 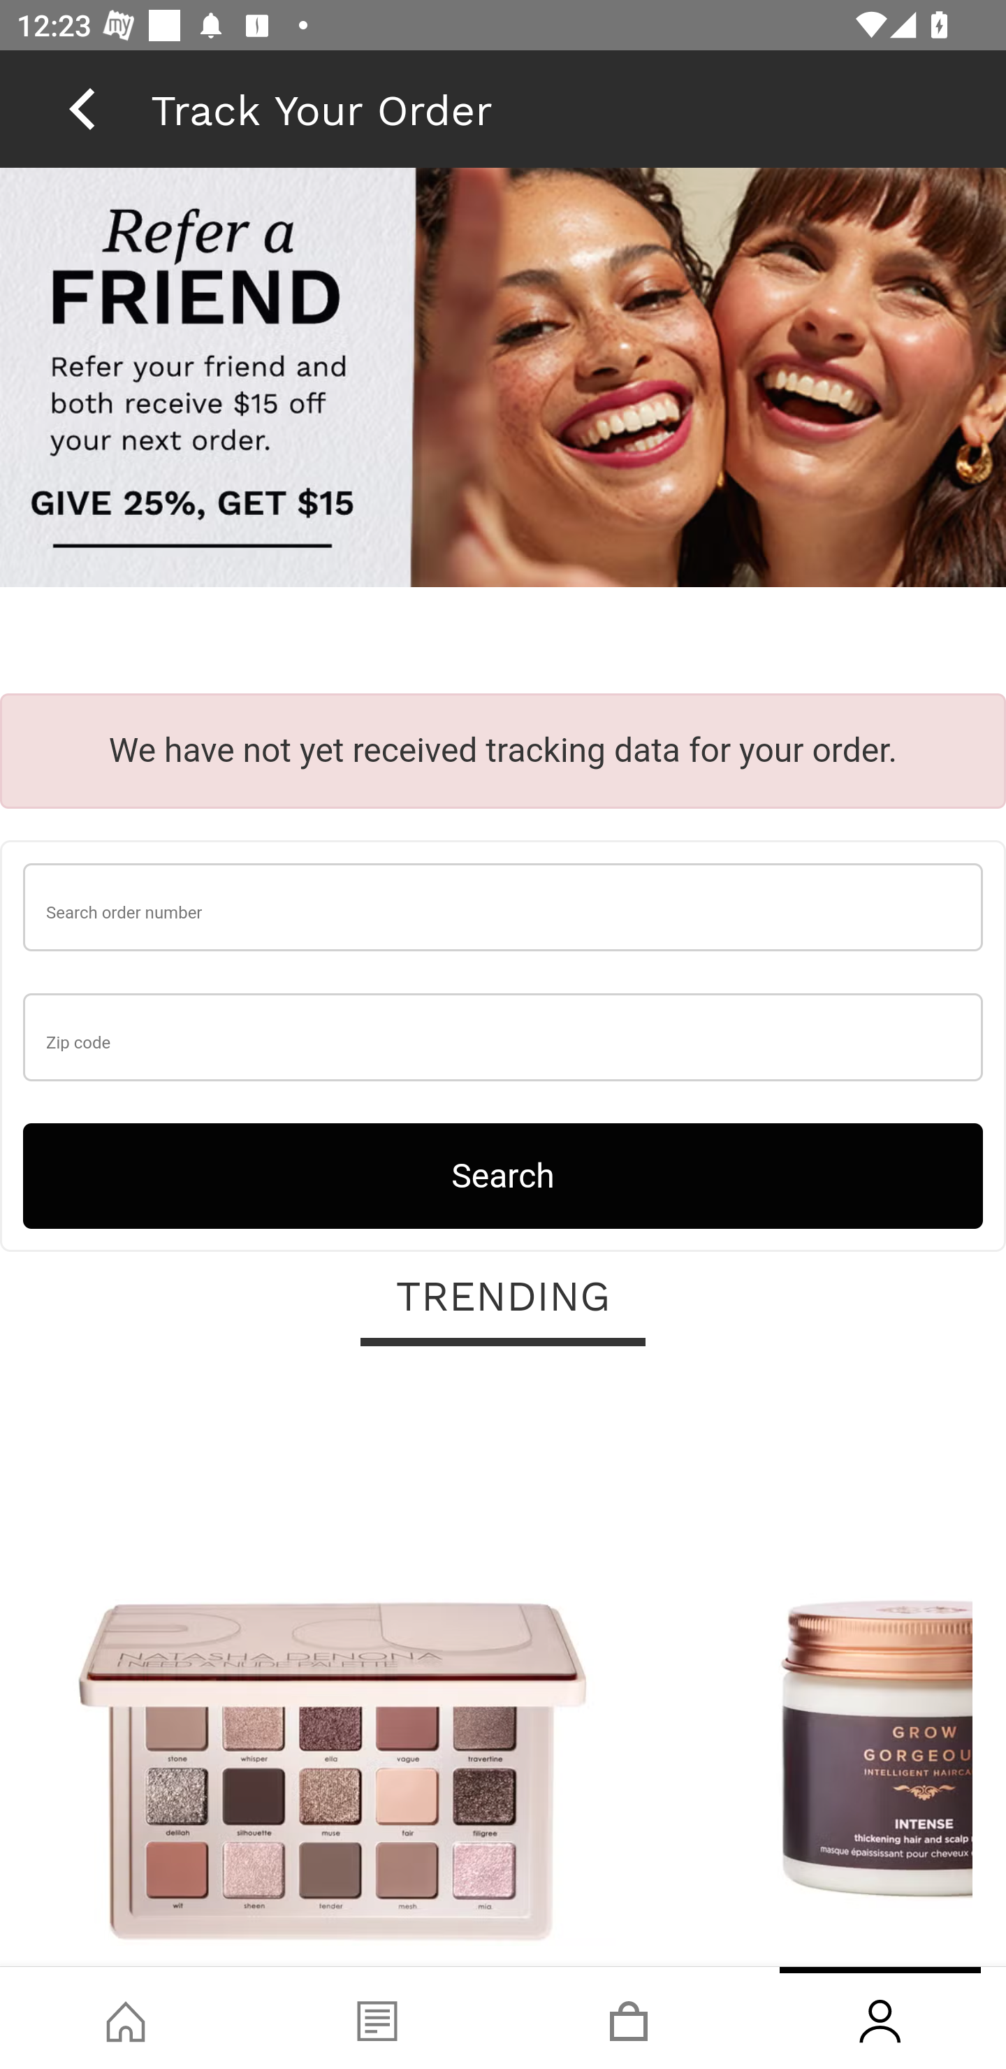 What do you see at coordinates (629, 2018) in the screenshot?
I see `Basket, tab, 3 of 4` at bounding box center [629, 2018].